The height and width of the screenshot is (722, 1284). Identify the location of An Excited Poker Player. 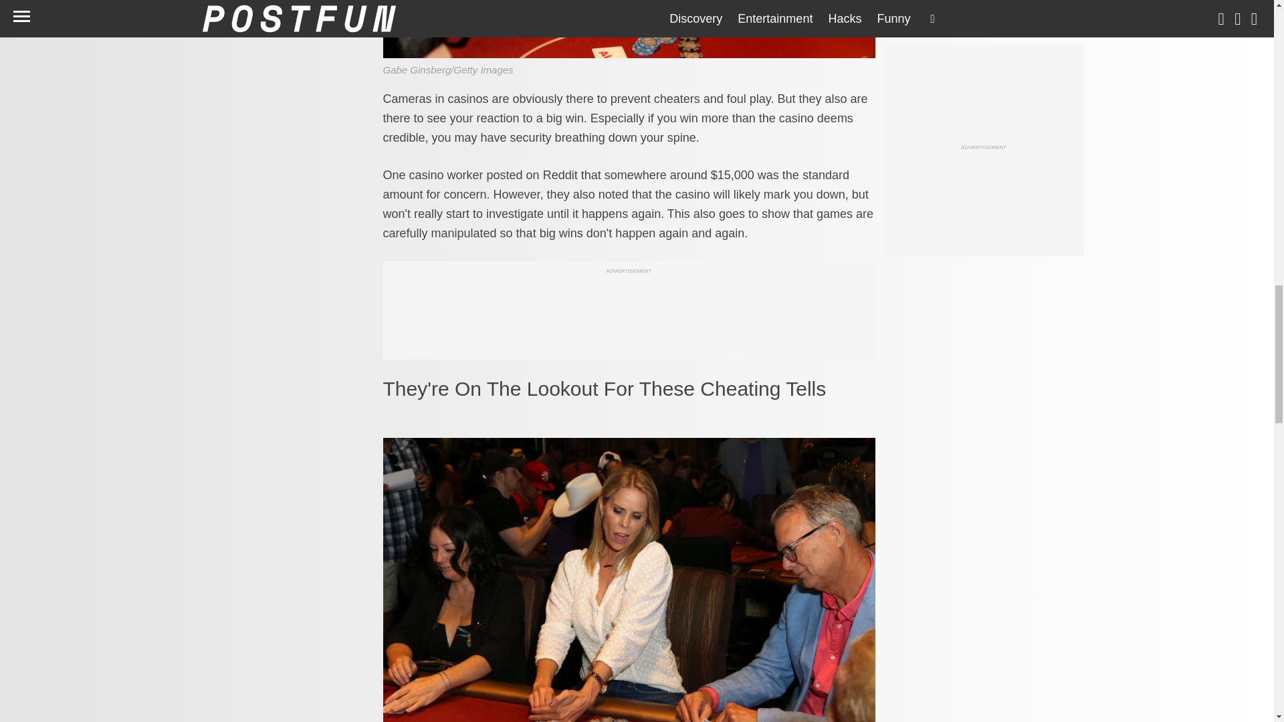
(629, 29).